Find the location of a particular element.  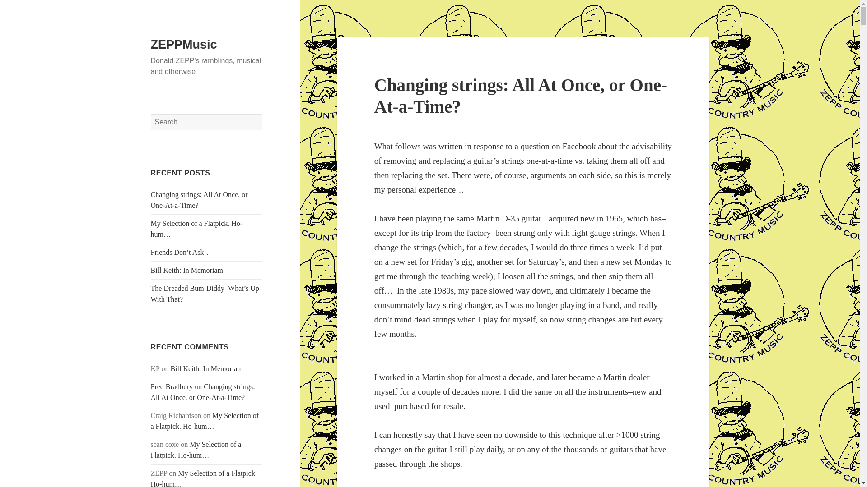

ZEPPMusic is located at coordinates (184, 45).